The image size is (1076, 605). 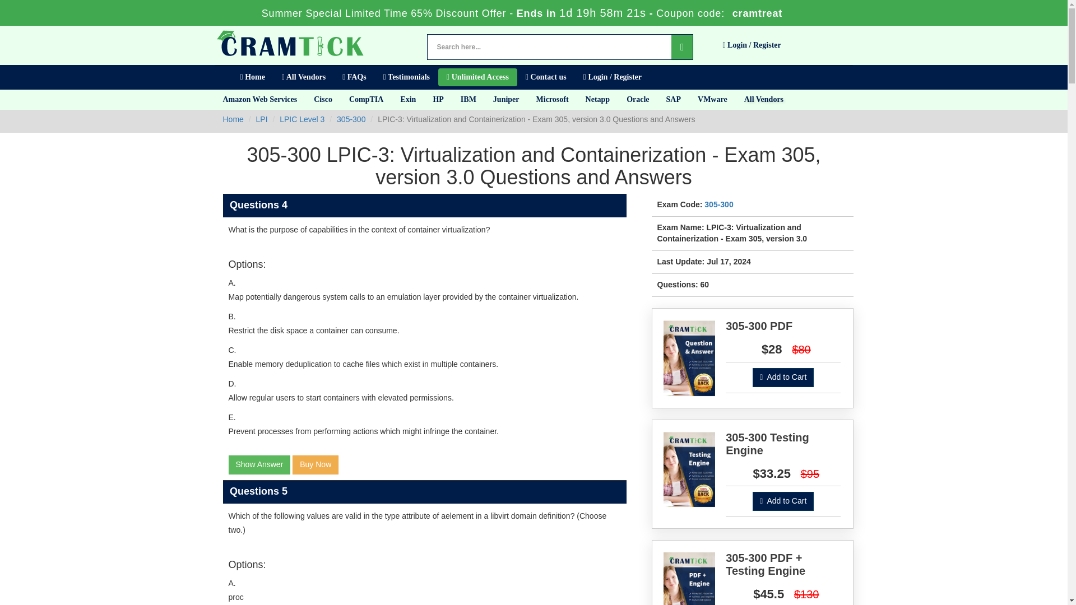 I want to click on Unlimited Access, so click(x=477, y=77).